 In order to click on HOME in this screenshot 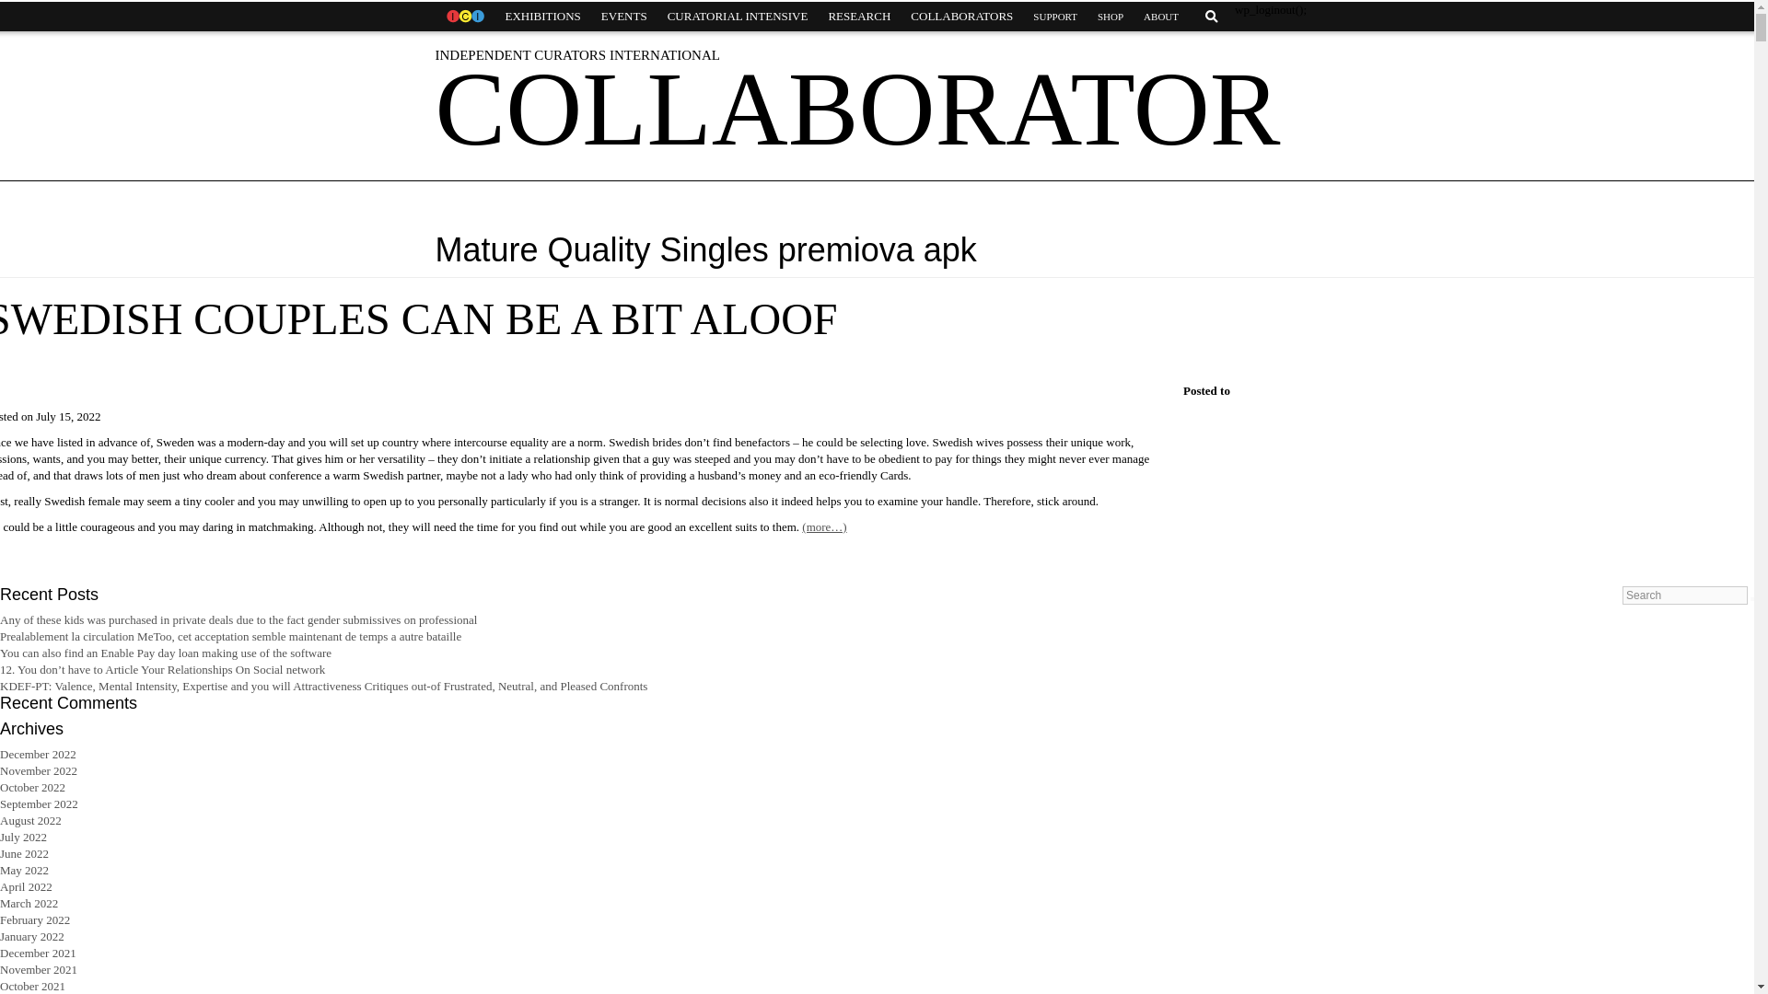, I will do `click(464, 17)`.